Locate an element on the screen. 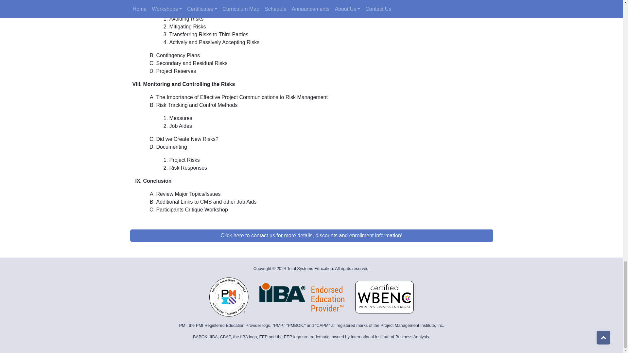 This screenshot has height=353, width=628. Project Management Institute Authorized Training Partner is located at coordinates (229, 297).